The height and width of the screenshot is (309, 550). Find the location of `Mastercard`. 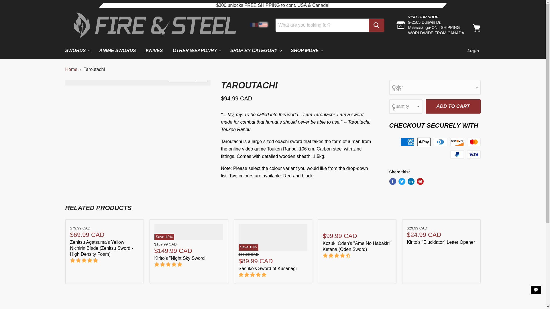

Mastercard is located at coordinates (474, 142).